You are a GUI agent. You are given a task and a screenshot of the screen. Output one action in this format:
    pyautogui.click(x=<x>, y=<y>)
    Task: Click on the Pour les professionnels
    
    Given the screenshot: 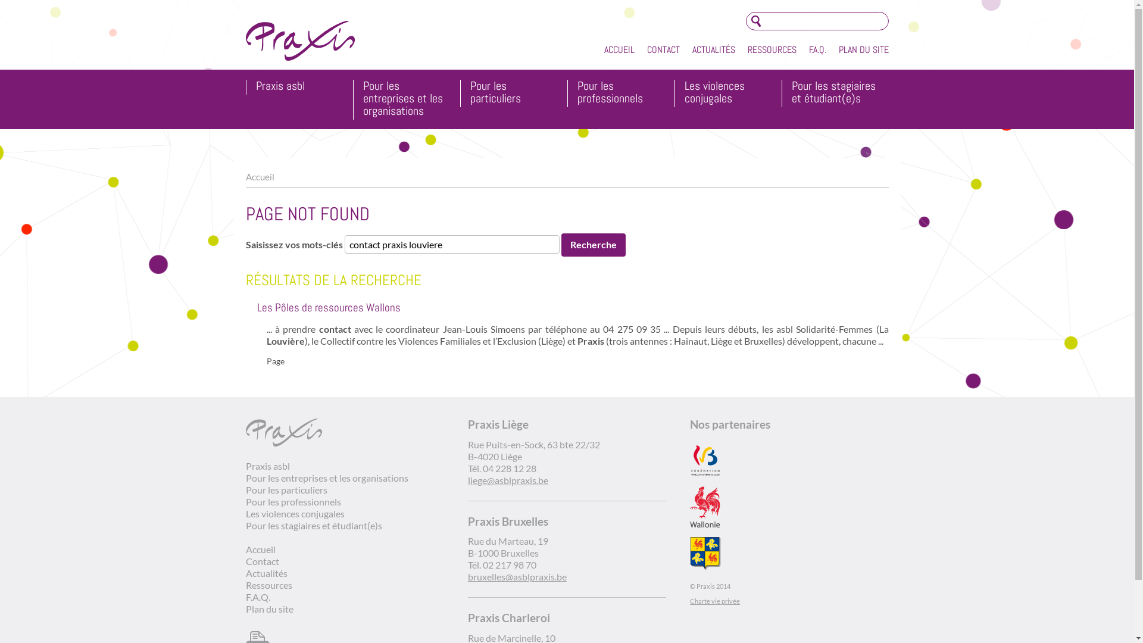 What is the action you would take?
    pyautogui.click(x=622, y=93)
    